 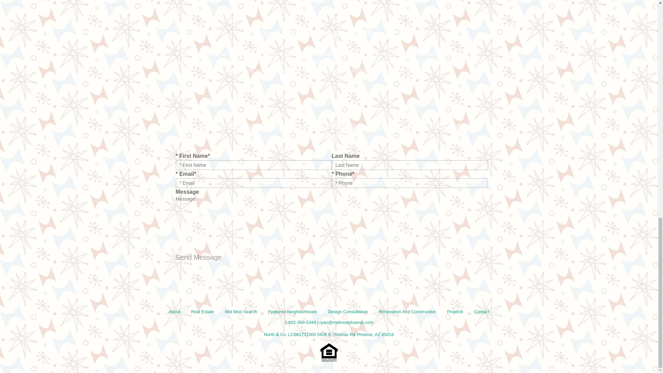 I want to click on Contact, so click(x=481, y=312).